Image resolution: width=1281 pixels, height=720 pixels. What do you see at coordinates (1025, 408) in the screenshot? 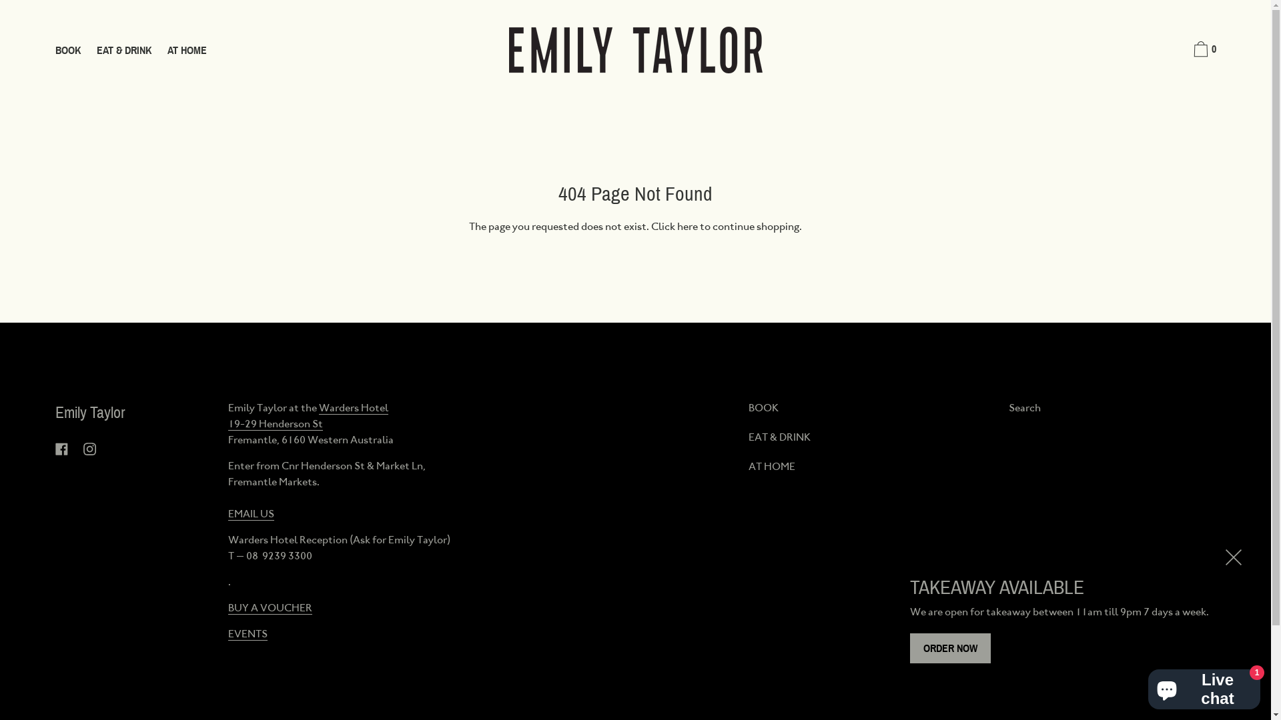
I see `Search` at bounding box center [1025, 408].